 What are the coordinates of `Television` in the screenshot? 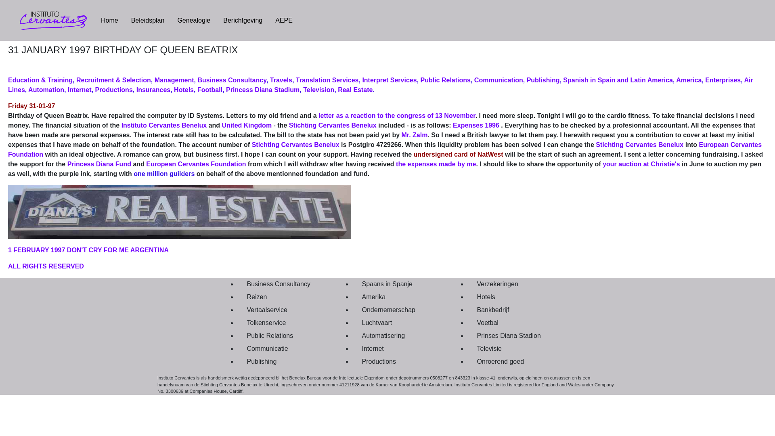 It's located at (318, 90).